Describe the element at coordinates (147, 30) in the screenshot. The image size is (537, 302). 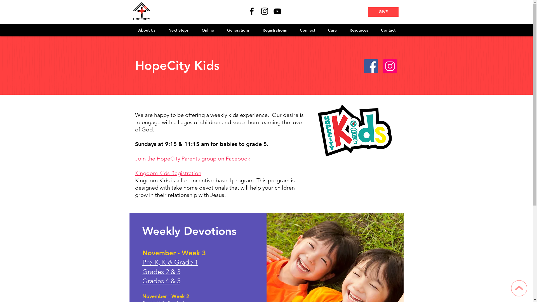
I see `About Us` at that location.